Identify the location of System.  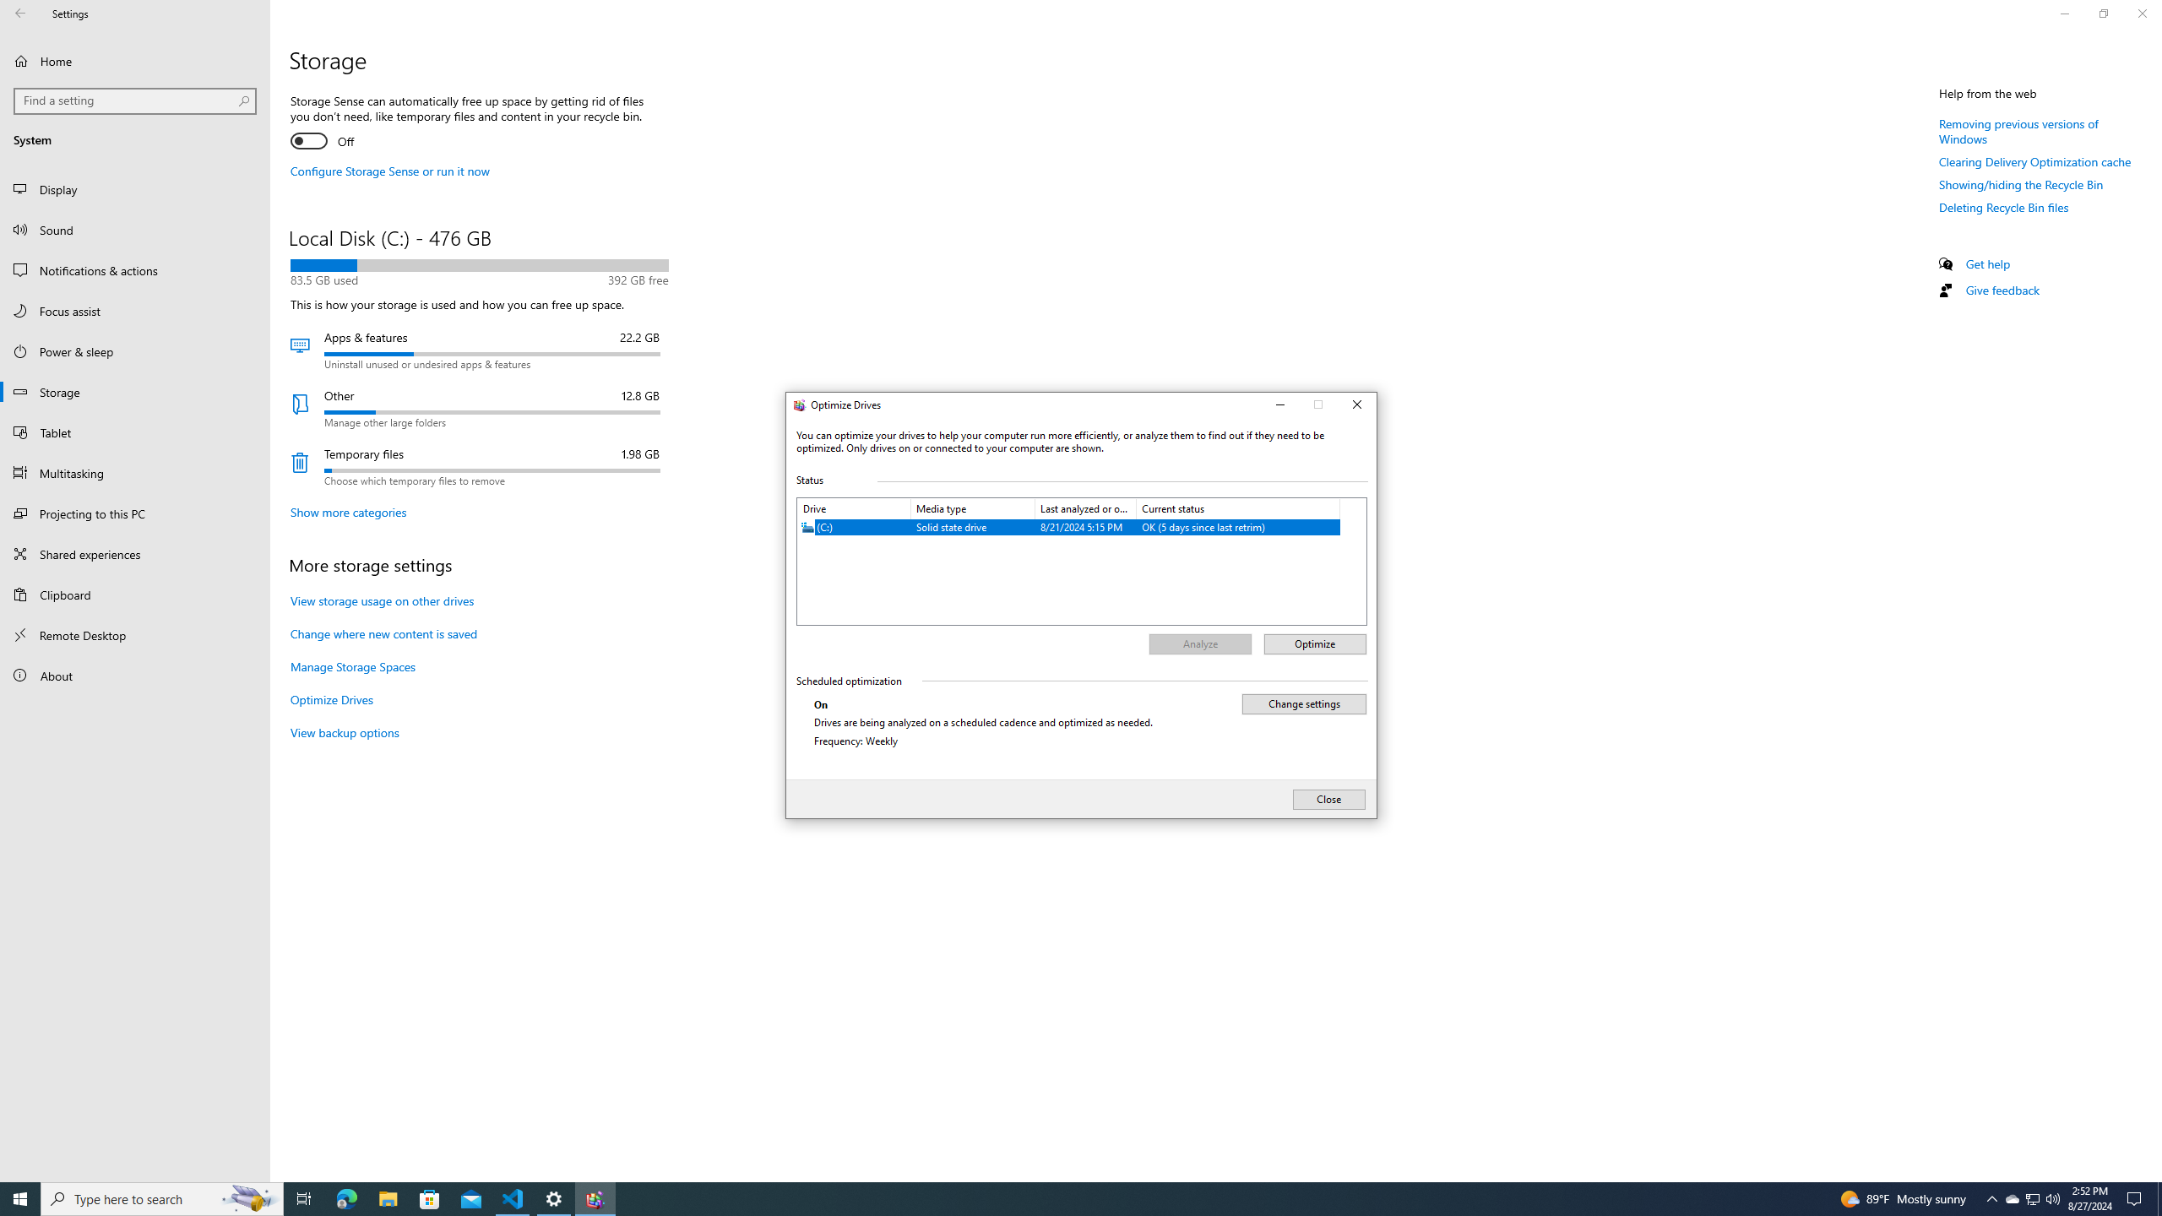
(796, 407).